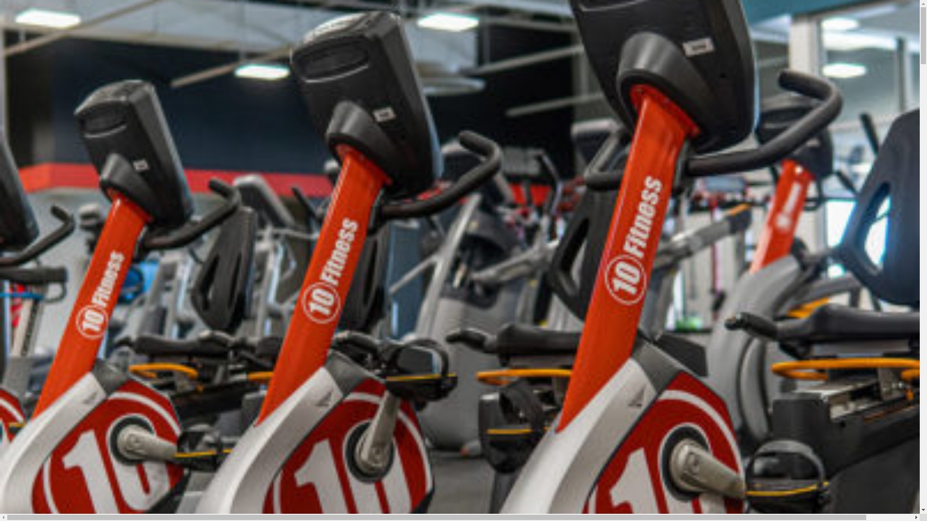 The width and height of the screenshot is (927, 521). What do you see at coordinates (45, 343) in the screenshot?
I see `CAREERS` at bounding box center [45, 343].